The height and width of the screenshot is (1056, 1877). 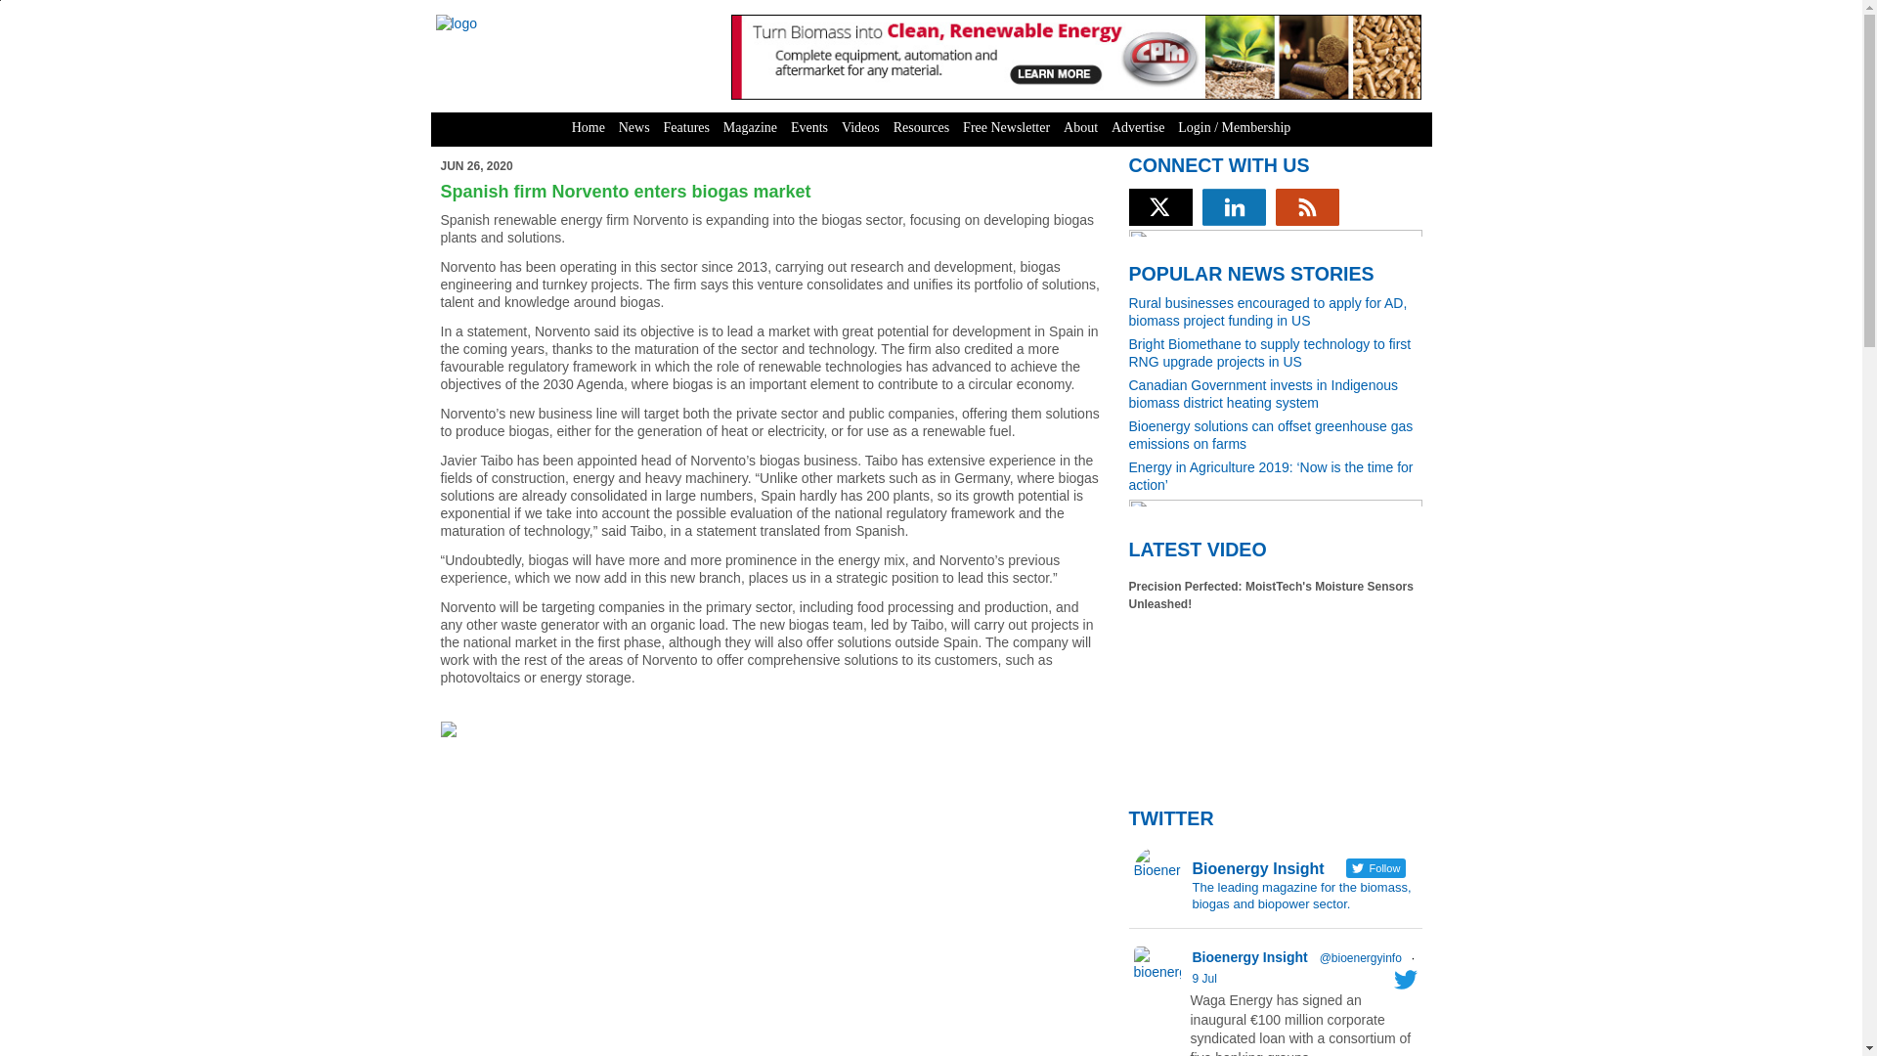 What do you see at coordinates (751, 127) in the screenshot?
I see `Magazine` at bounding box center [751, 127].